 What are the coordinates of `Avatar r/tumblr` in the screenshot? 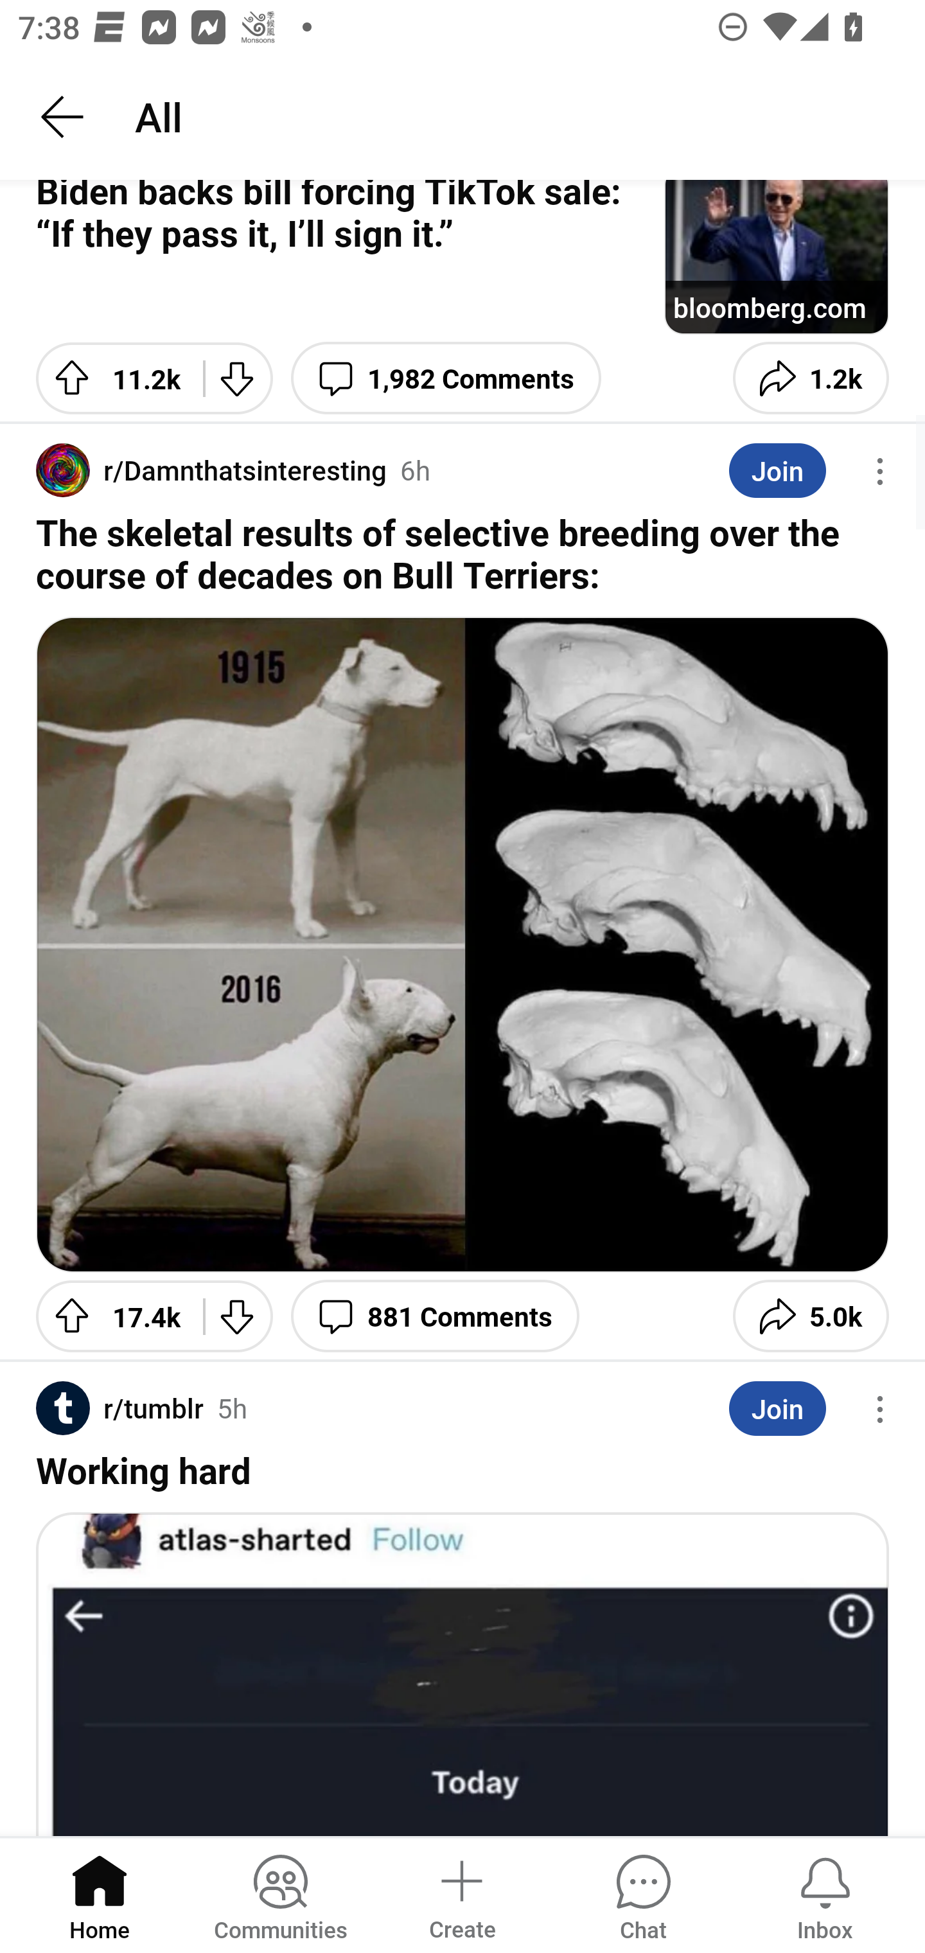 It's located at (119, 1408).